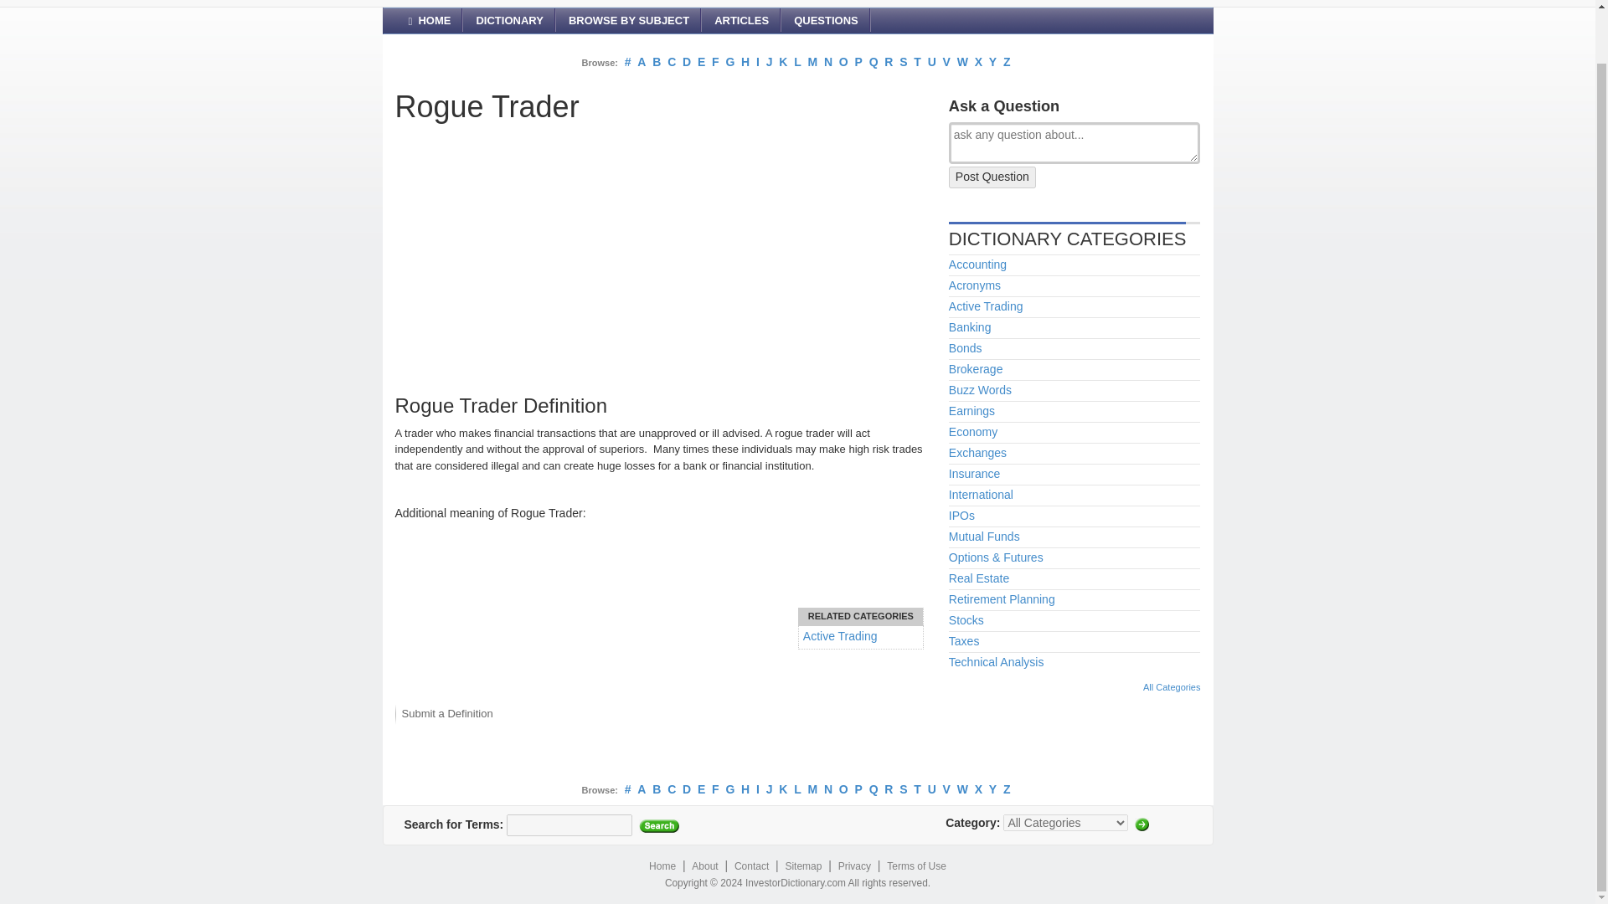 The image size is (1608, 904). What do you see at coordinates (888, 62) in the screenshot?
I see `R` at bounding box center [888, 62].